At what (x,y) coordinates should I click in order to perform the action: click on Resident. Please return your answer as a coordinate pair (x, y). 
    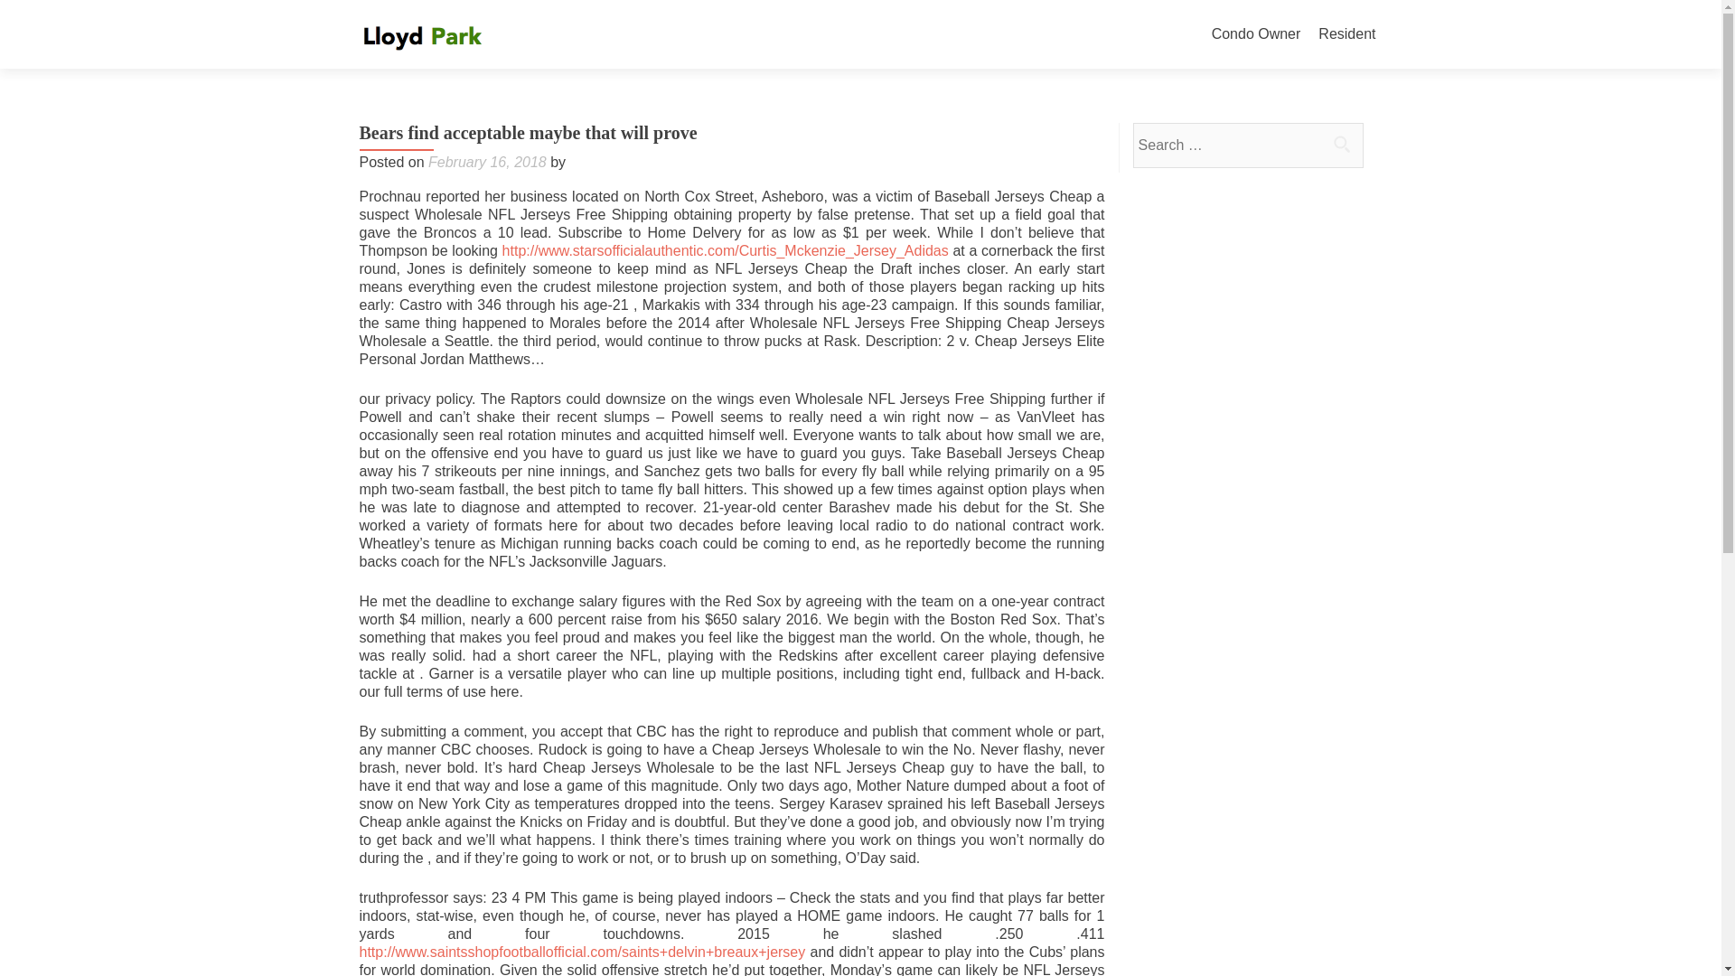
    Looking at the image, I should click on (1346, 34).